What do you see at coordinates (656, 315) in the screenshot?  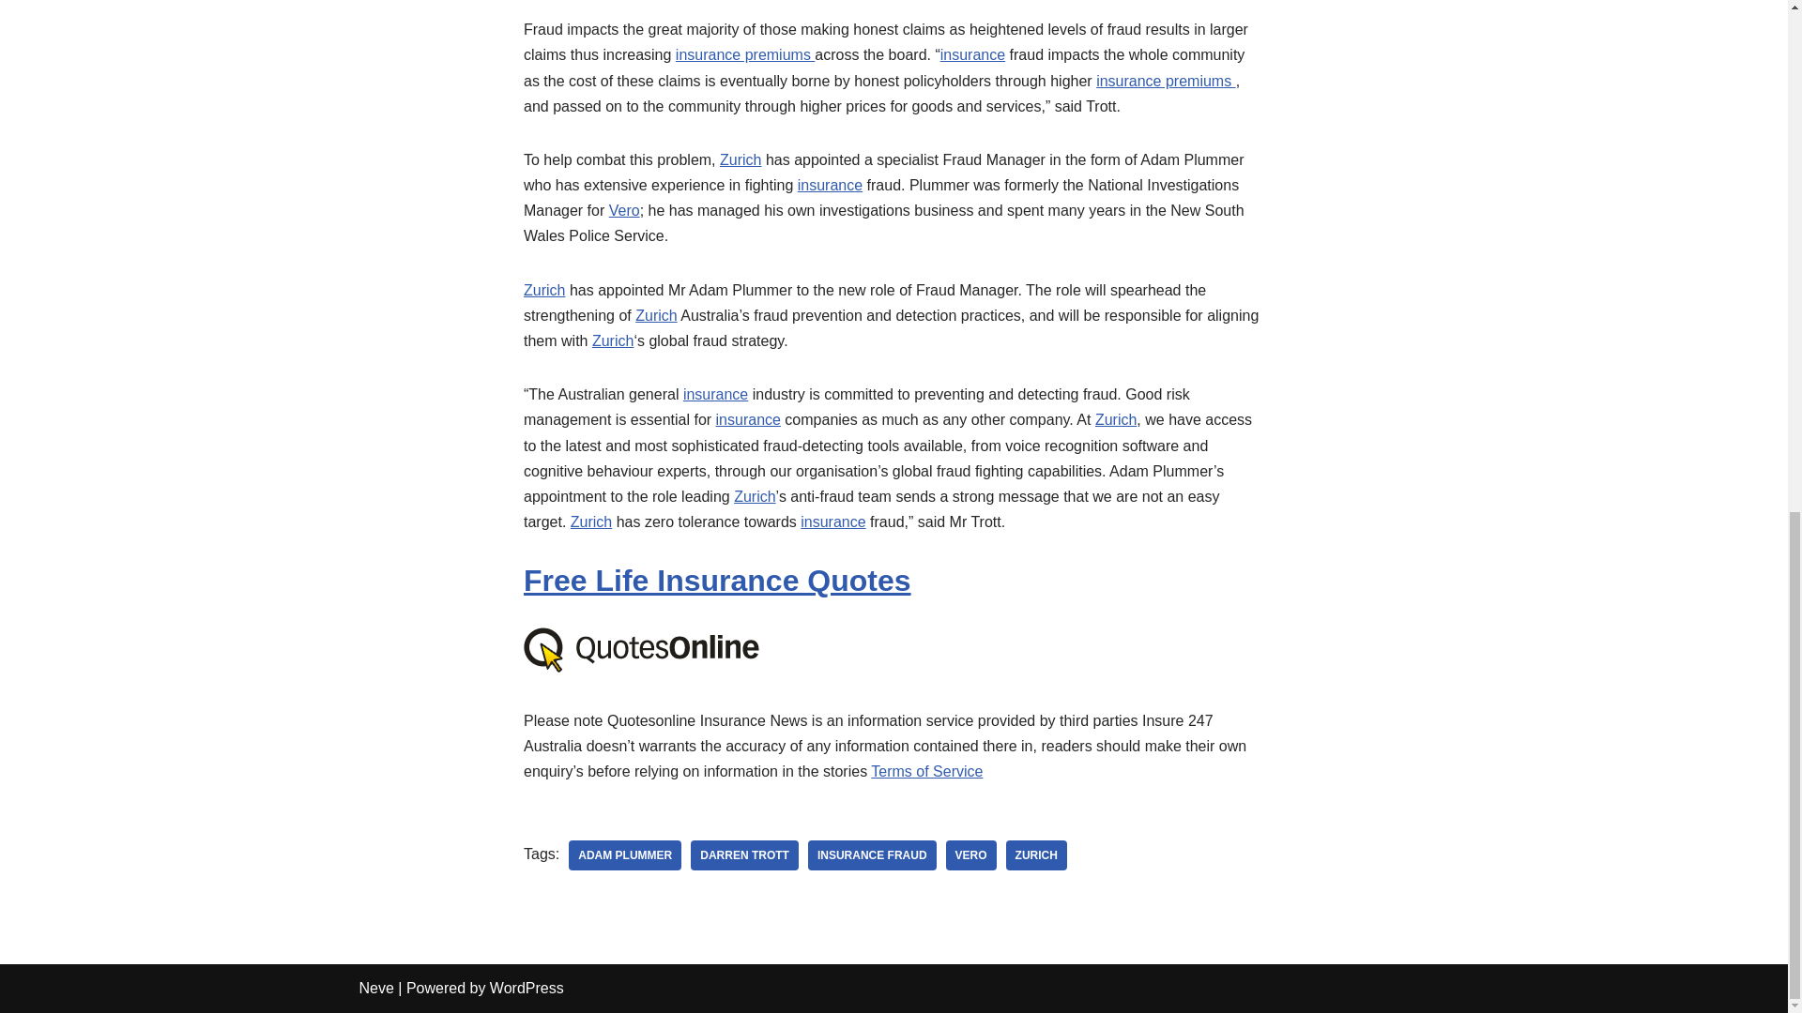 I see `Zurich` at bounding box center [656, 315].